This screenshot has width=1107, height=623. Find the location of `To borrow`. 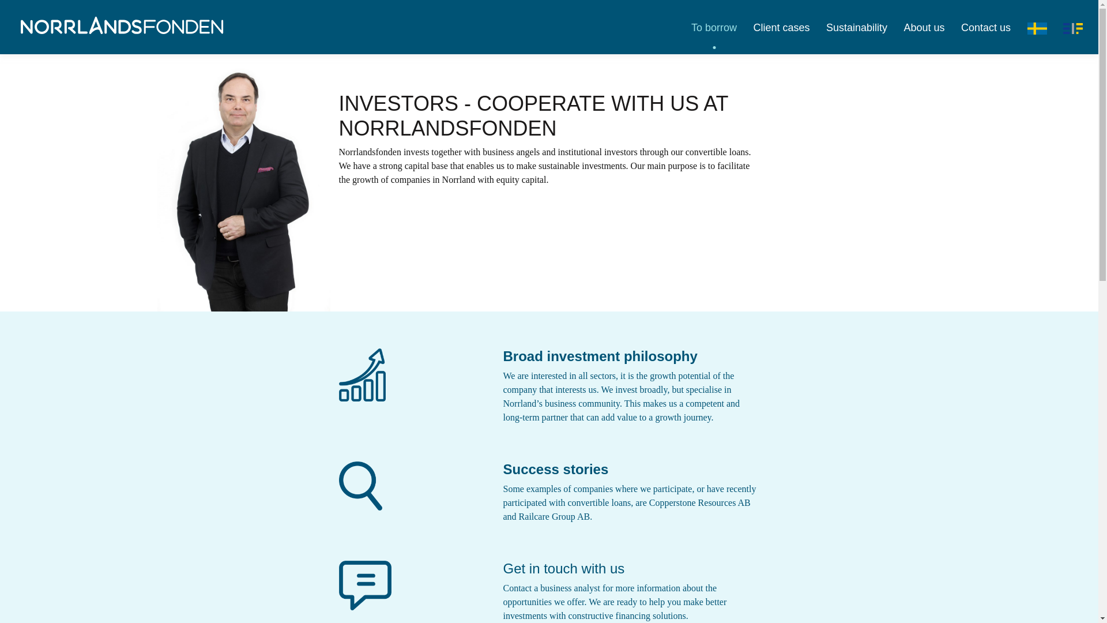

To borrow is located at coordinates (714, 28).